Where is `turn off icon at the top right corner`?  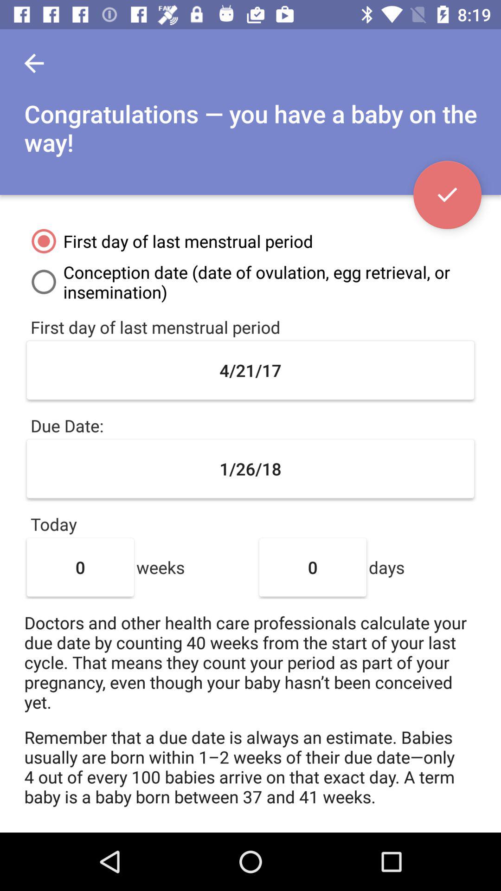
turn off icon at the top right corner is located at coordinates (447, 195).